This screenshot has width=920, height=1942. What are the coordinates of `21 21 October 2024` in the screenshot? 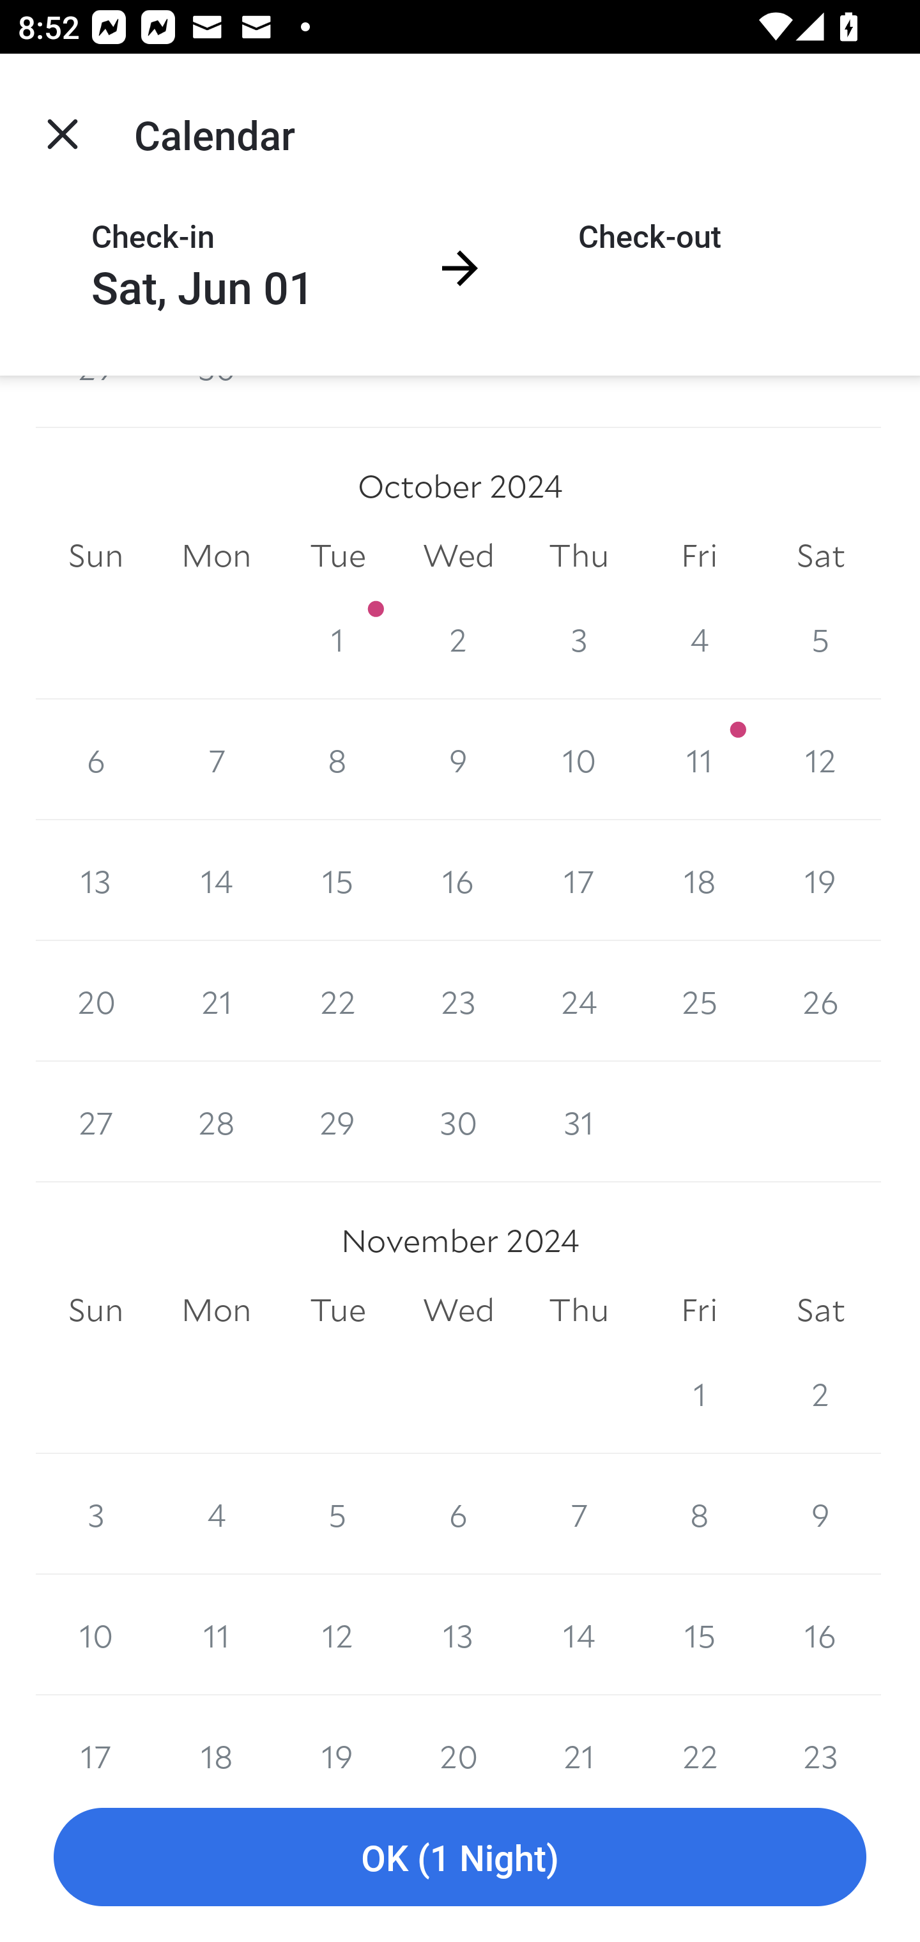 It's located at (216, 1002).